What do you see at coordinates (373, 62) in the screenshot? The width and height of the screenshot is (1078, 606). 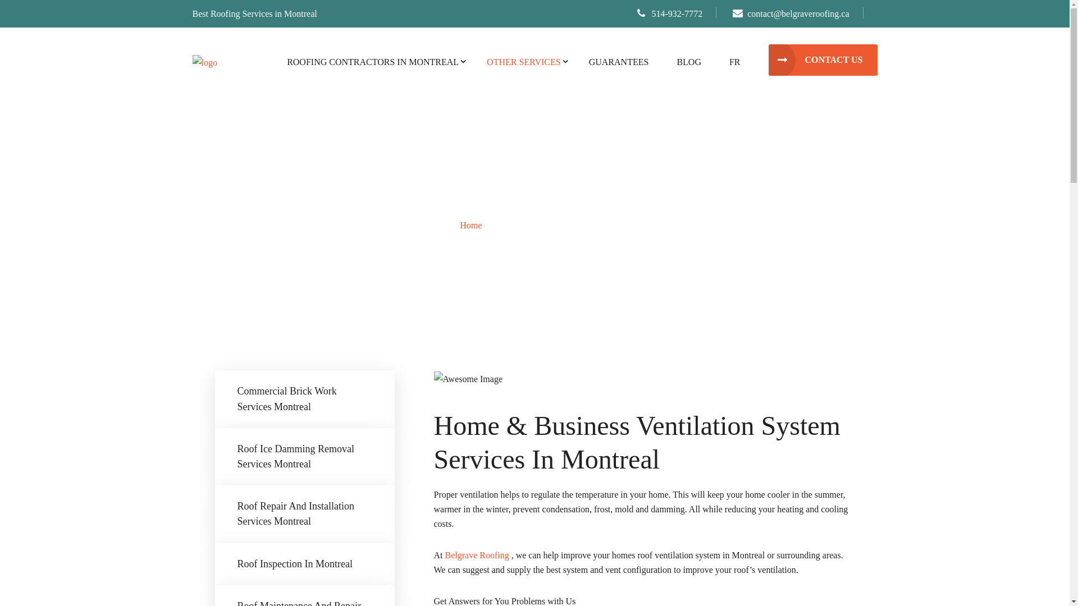 I see `ROOFING CONTRACTORS IN MONTREAL` at bounding box center [373, 62].